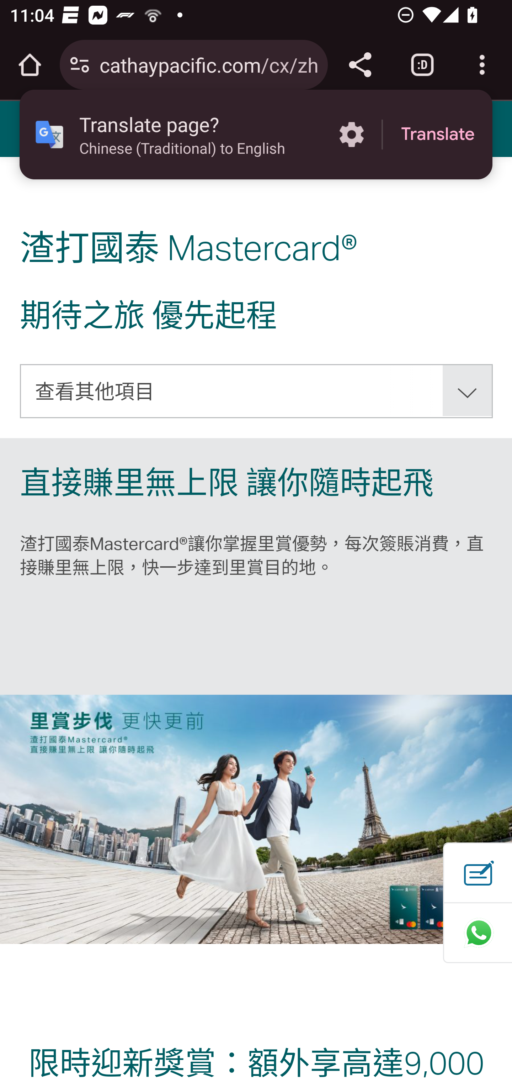 Image resolution: width=512 pixels, height=1082 pixels. What do you see at coordinates (33, 128) in the screenshot?
I see `功能表` at bounding box center [33, 128].